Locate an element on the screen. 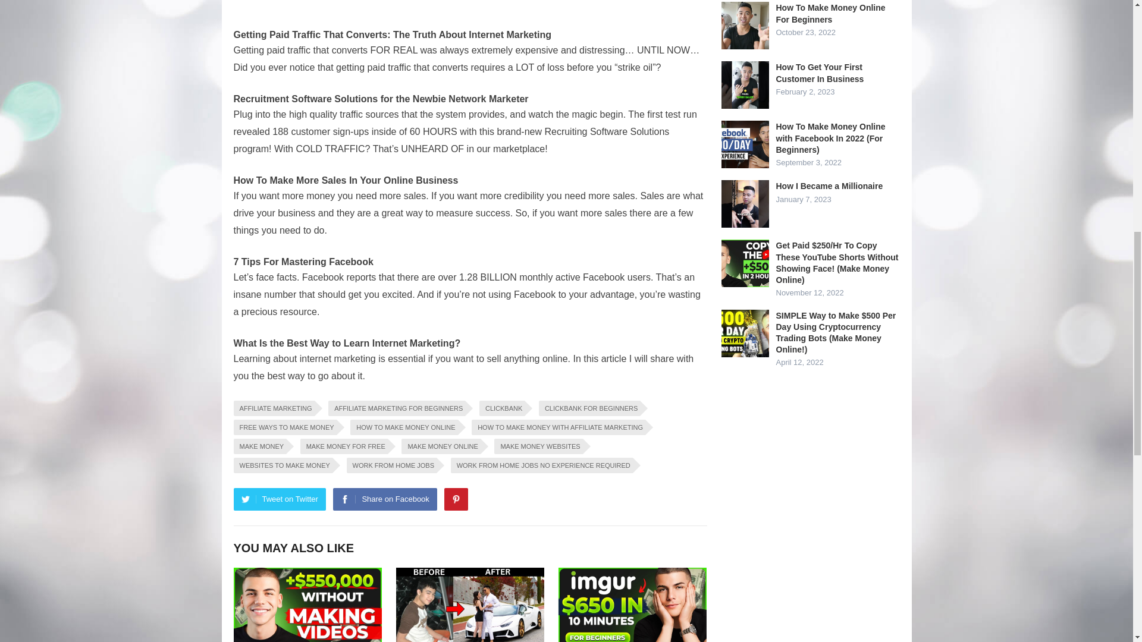 This screenshot has height=642, width=1142. MAKE MONEY FOR FREE is located at coordinates (344, 446).